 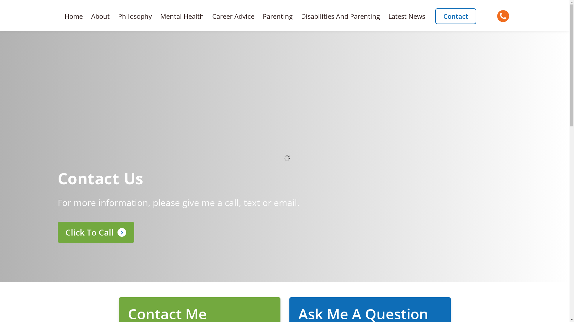 What do you see at coordinates (407, 16) in the screenshot?
I see `Latest News` at bounding box center [407, 16].